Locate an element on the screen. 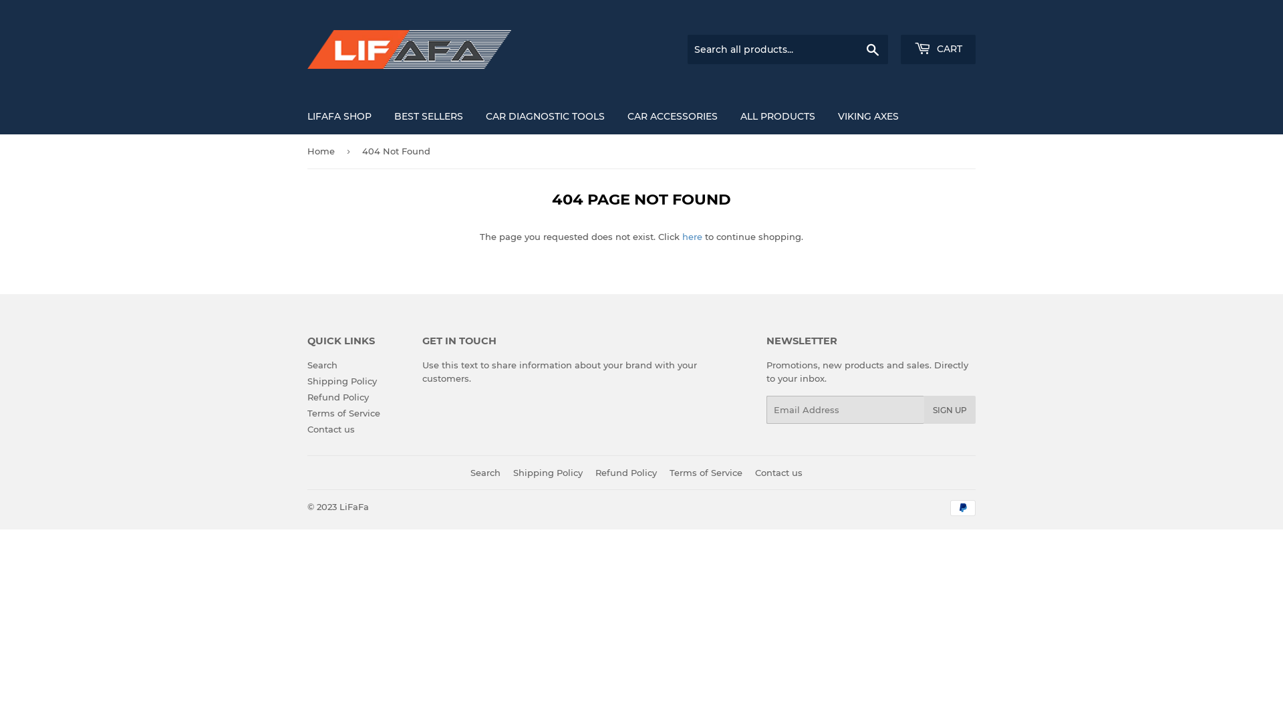 Image resolution: width=1283 pixels, height=722 pixels. Shipping Policy is located at coordinates (342, 381).